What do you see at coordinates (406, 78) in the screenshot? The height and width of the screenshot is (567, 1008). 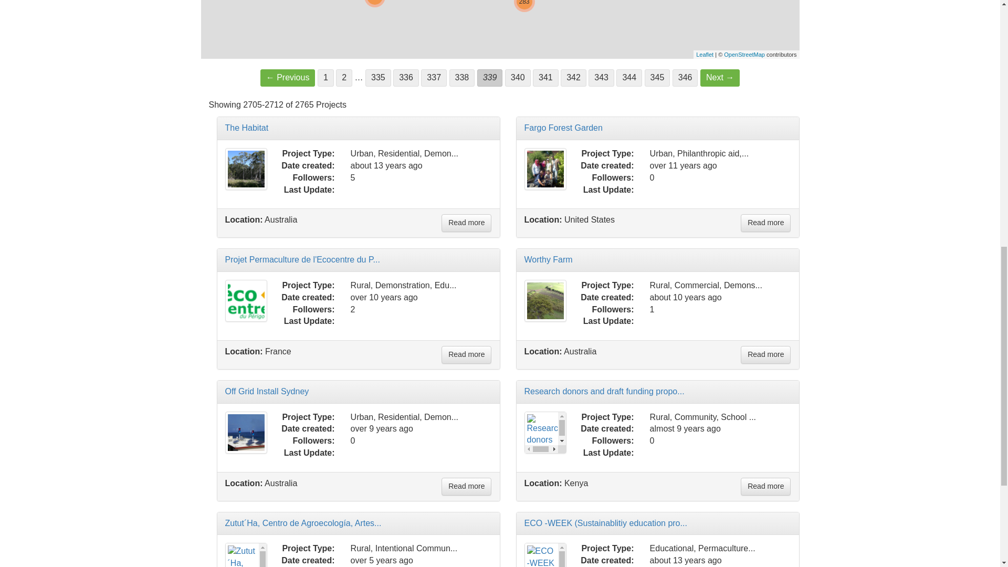 I see `336` at bounding box center [406, 78].